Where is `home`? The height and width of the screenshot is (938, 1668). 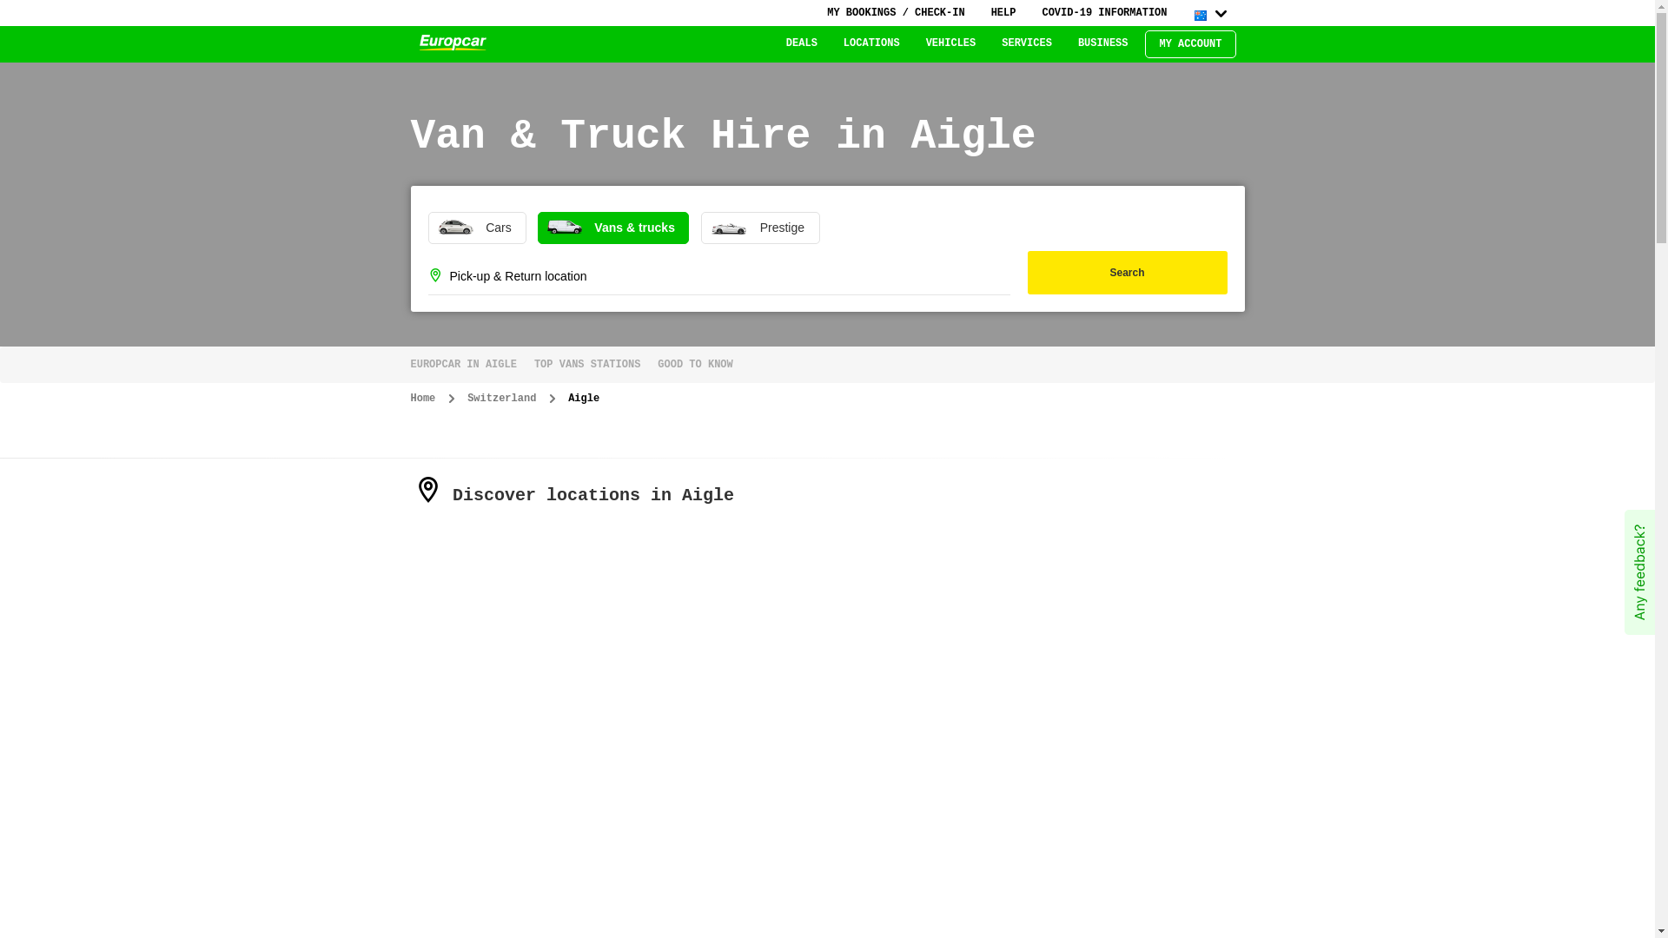
home is located at coordinates (452, 43).